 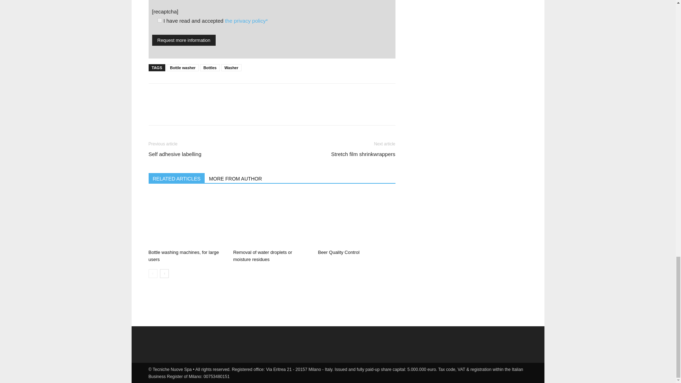 What do you see at coordinates (210, 67) in the screenshot?
I see `Bottles` at bounding box center [210, 67].